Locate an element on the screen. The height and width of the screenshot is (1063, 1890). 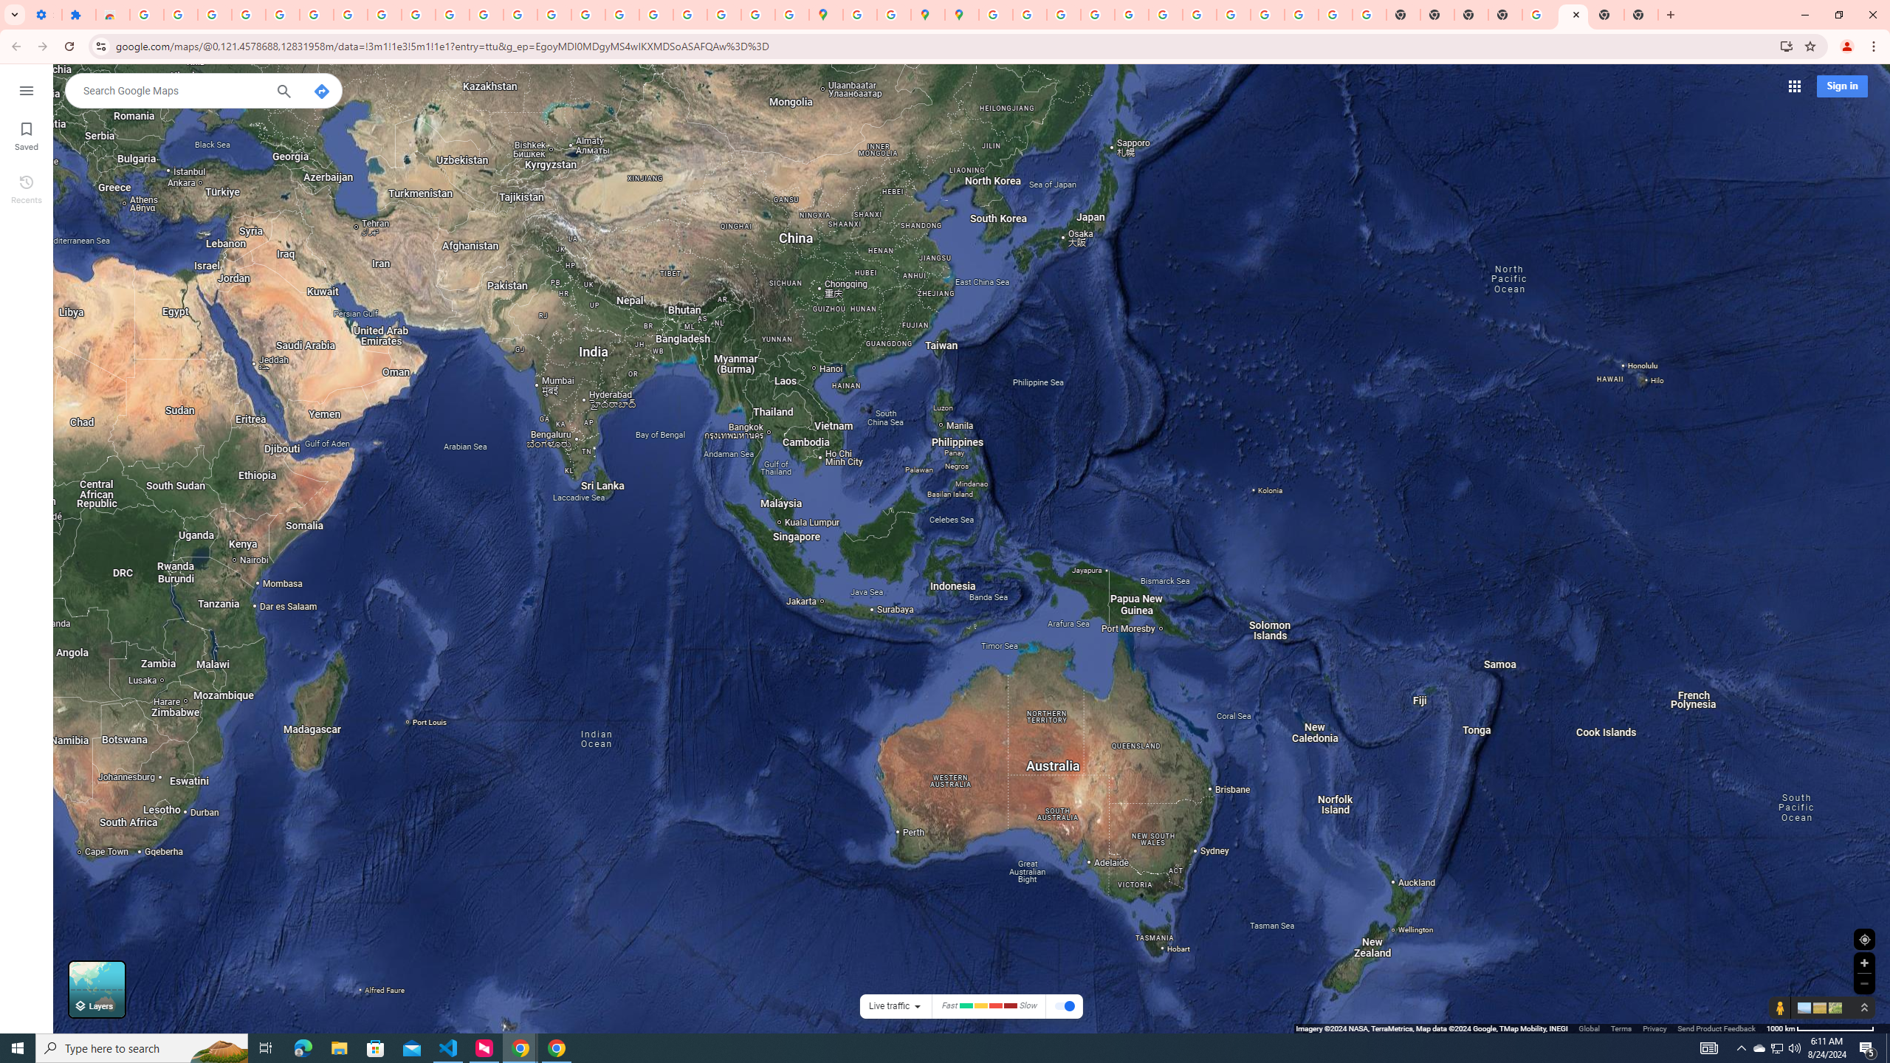
Live traffic is located at coordinates (889, 1005).